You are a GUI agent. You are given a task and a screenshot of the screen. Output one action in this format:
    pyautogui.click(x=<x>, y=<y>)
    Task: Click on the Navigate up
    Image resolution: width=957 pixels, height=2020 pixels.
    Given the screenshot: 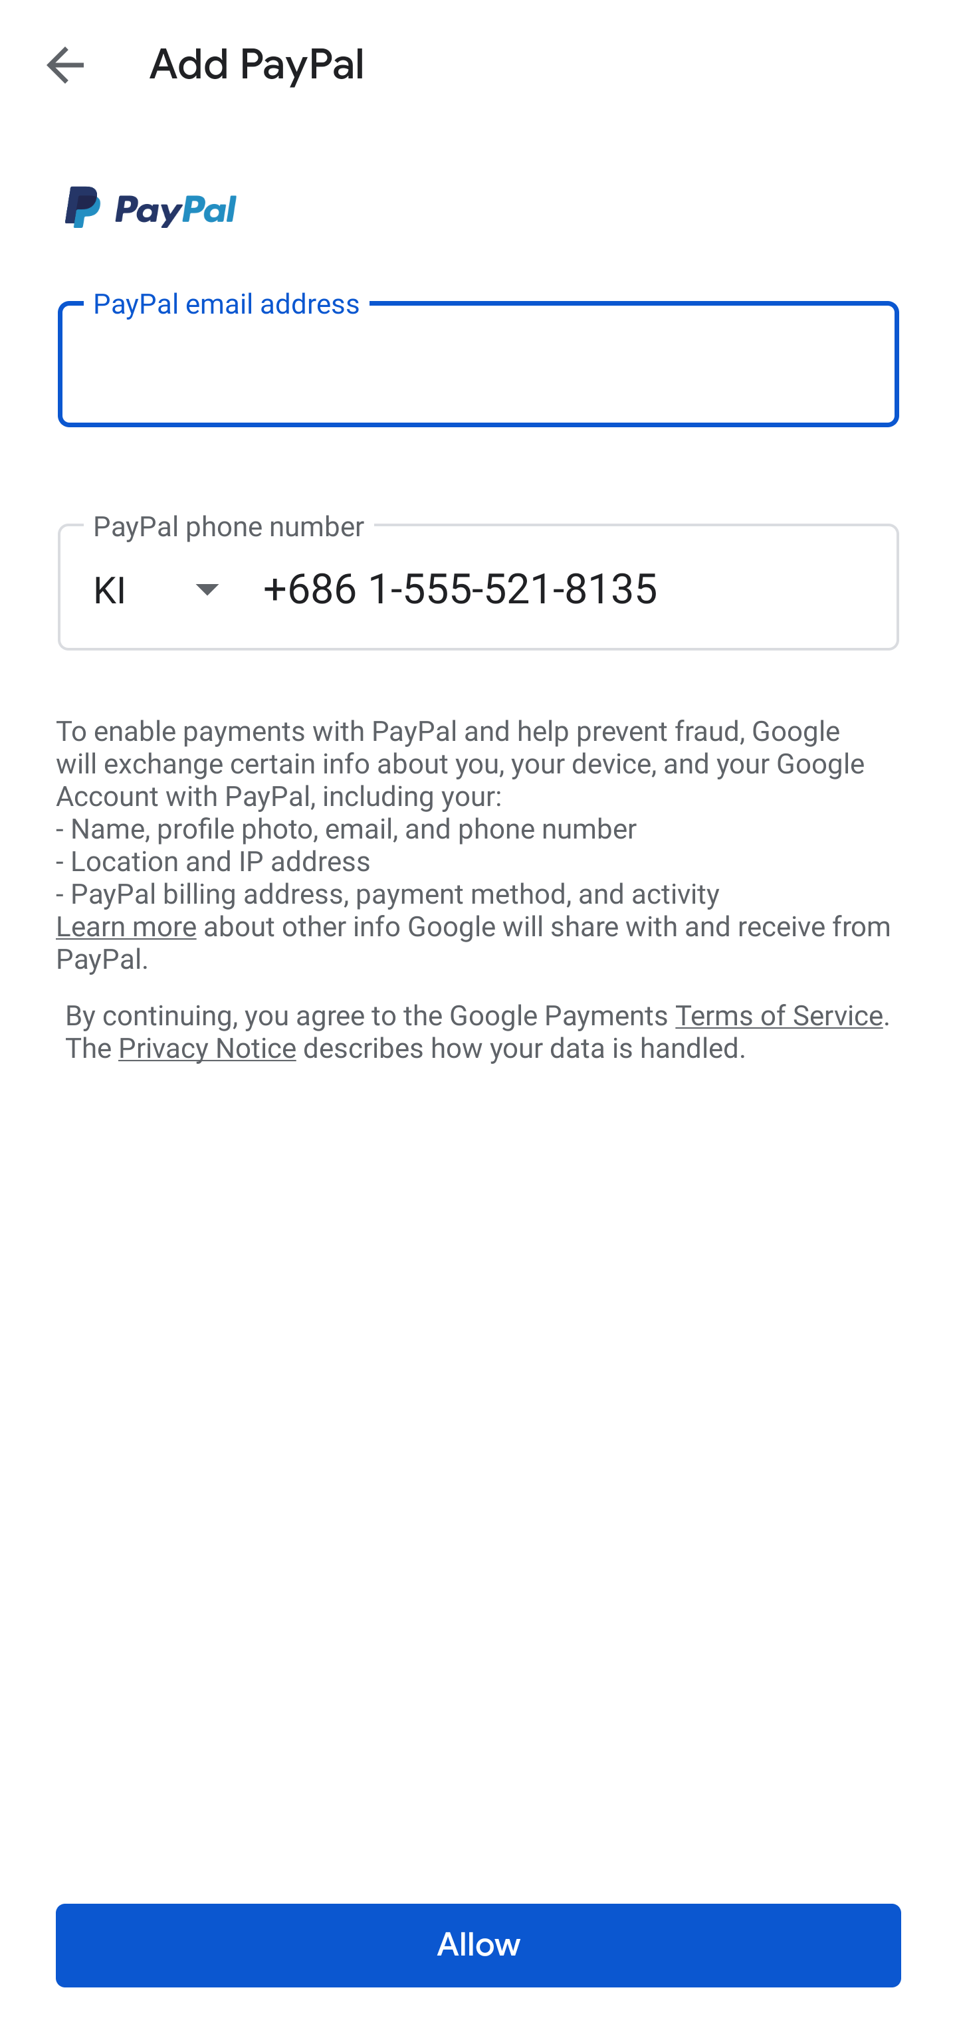 What is the action you would take?
    pyautogui.click(x=65, y=64)
    